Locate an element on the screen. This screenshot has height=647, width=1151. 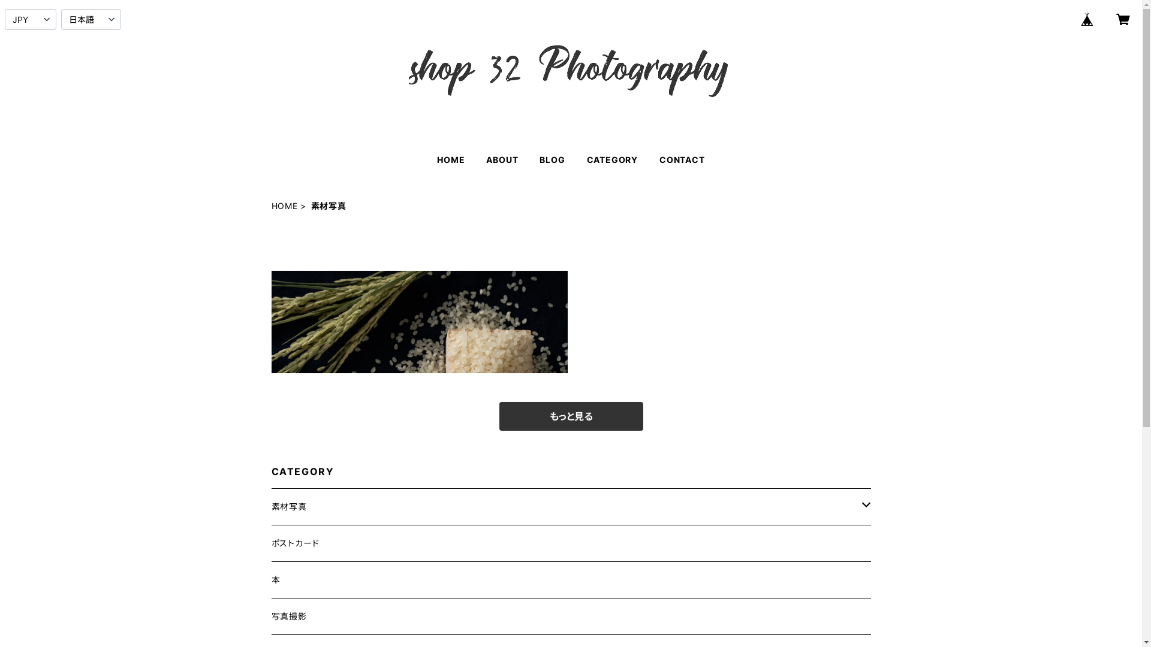
ABOUT is located at coordinates (502, 159).